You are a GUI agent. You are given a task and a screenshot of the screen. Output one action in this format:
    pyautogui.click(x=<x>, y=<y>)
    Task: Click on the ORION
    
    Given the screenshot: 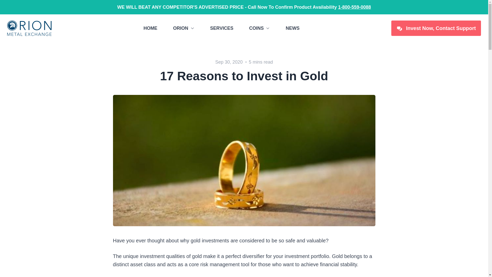 What is the action you would take?
    pyautogui.click(x=183, y=28)
    